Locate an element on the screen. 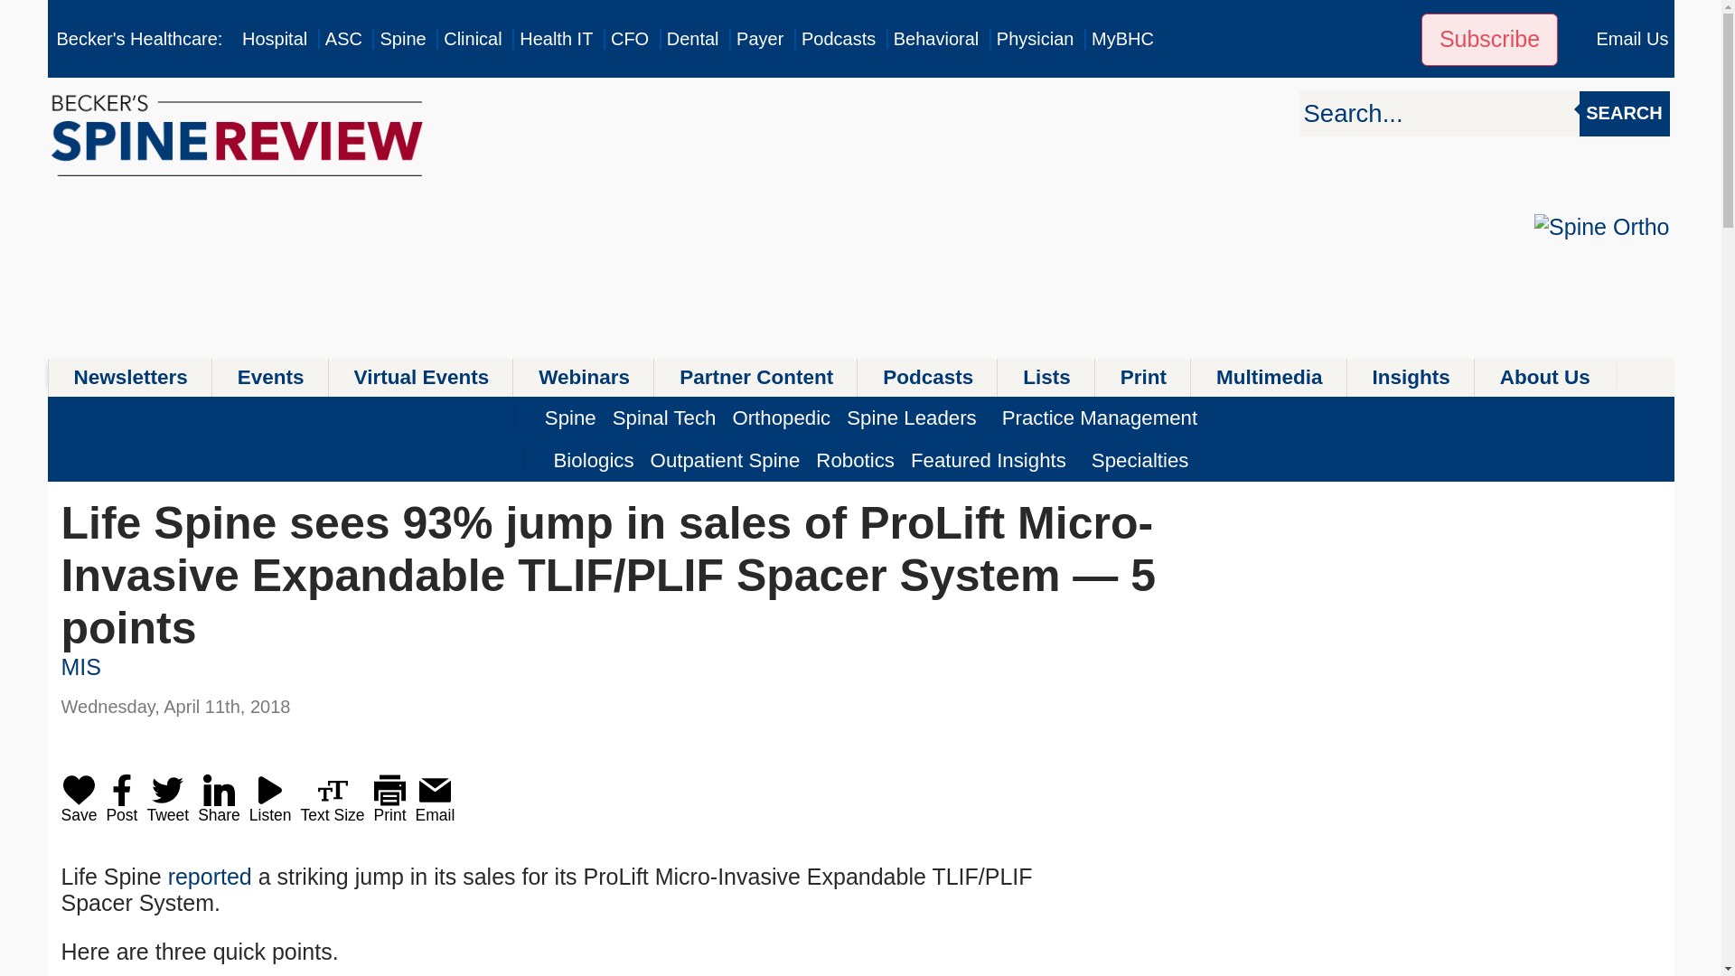 The image size is (1735, 976). Becker's Payer Issues is located at coordinates (759, 39).